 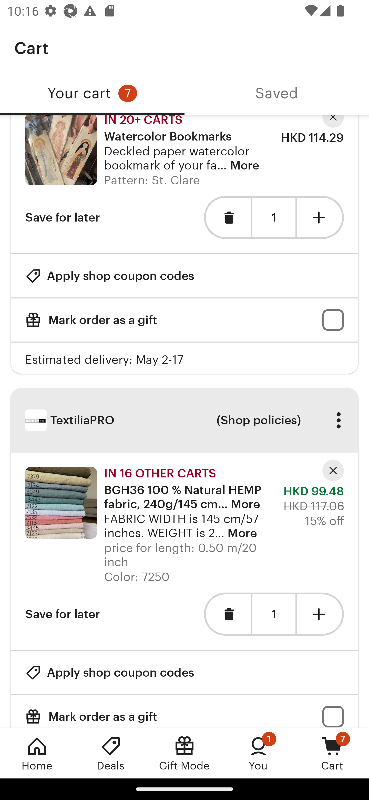 What do you see at coordinates (277, 93) in the screenshot?
I see `Saved, tab 2 of 2 Saved` at bounding box center [277, 93].